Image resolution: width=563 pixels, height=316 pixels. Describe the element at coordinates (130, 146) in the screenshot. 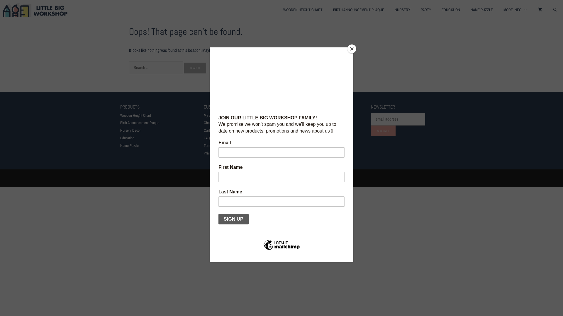

I see `Name Puzzle` at that location.